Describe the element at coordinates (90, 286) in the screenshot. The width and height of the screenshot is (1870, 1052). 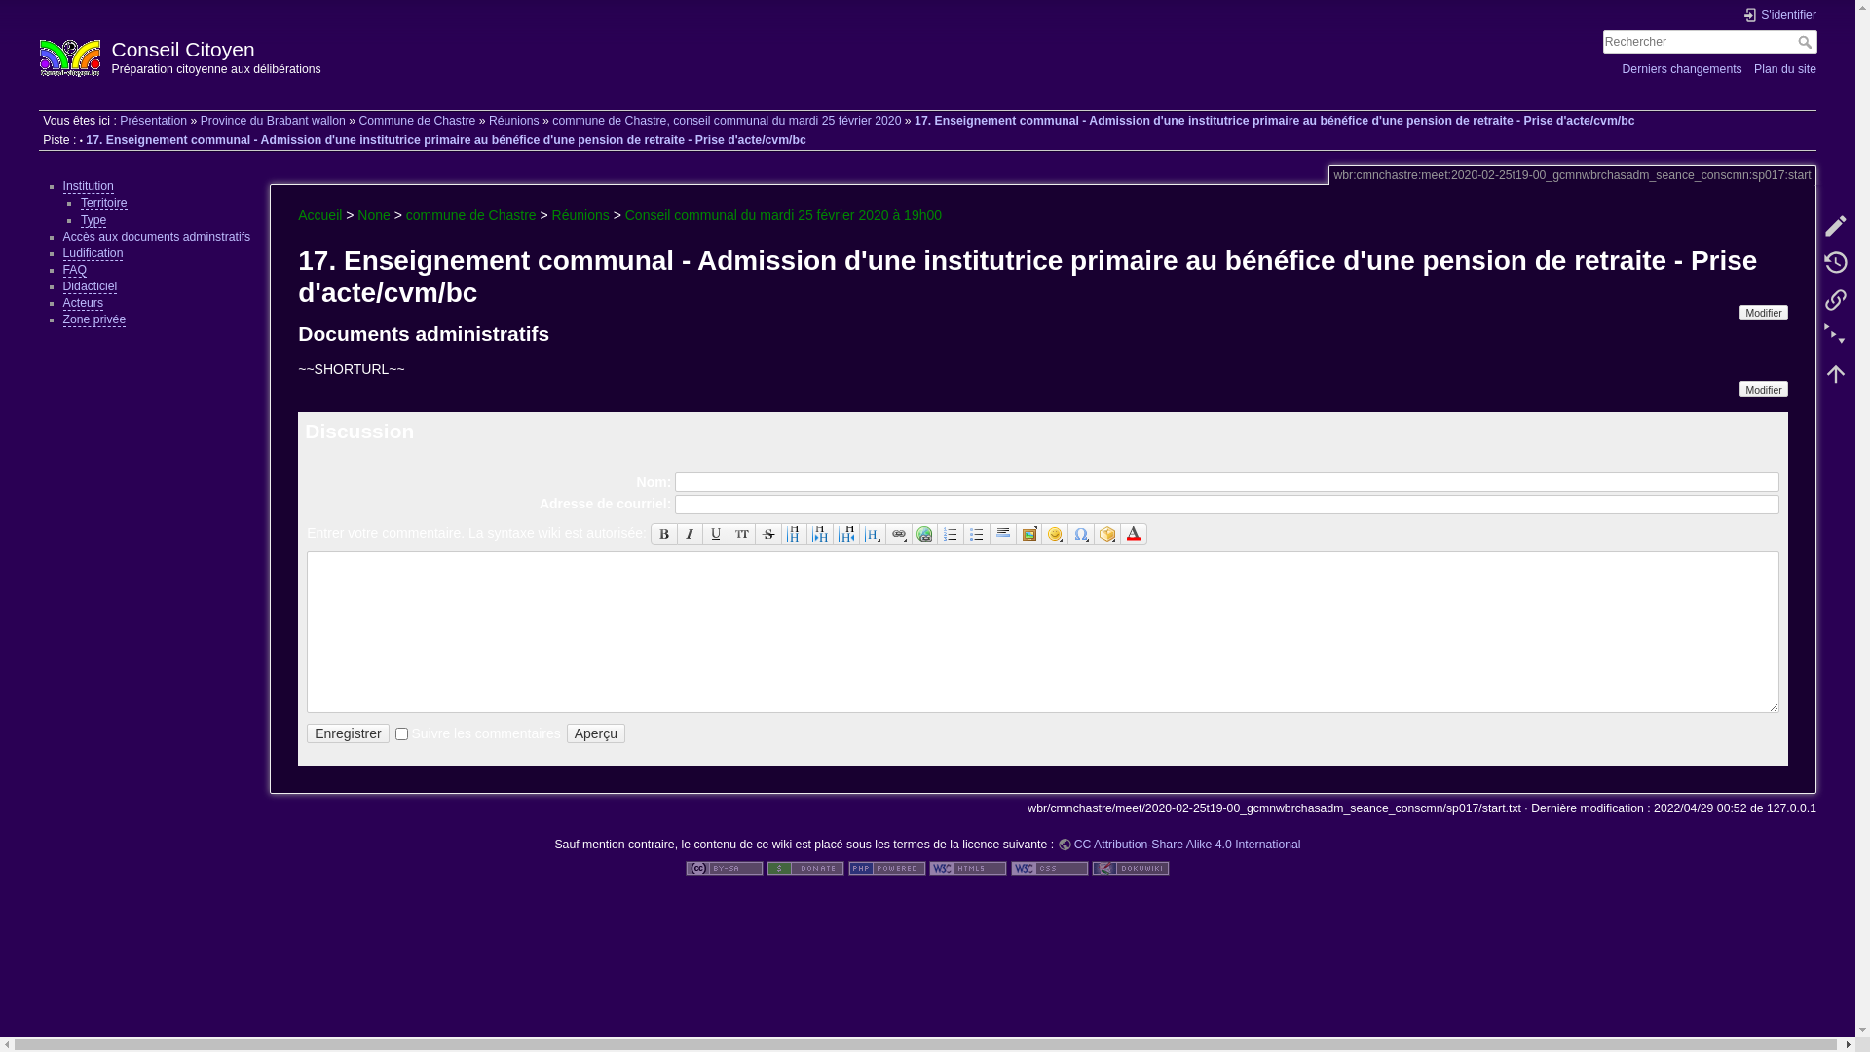
I see `Didacticiel` at that location.